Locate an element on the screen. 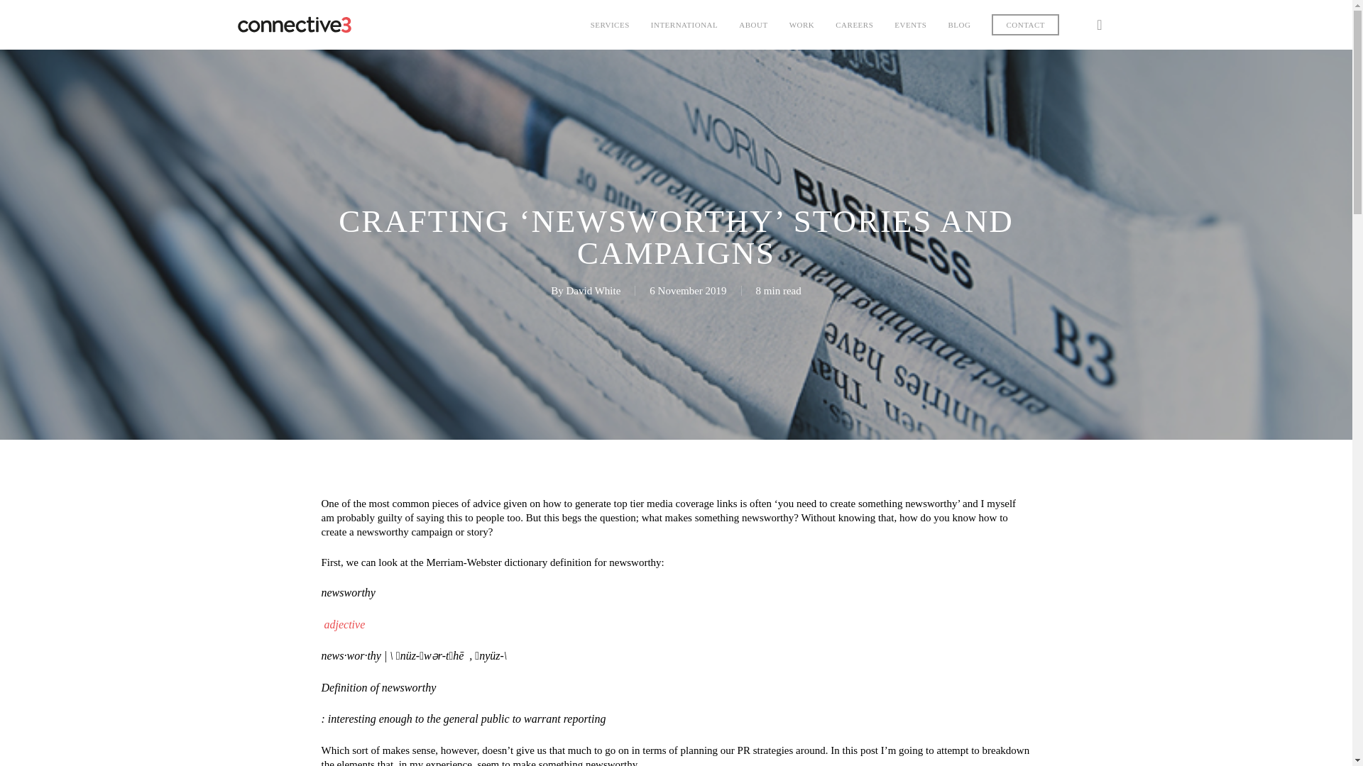  SERVICES is located at coordinates (610, 26).